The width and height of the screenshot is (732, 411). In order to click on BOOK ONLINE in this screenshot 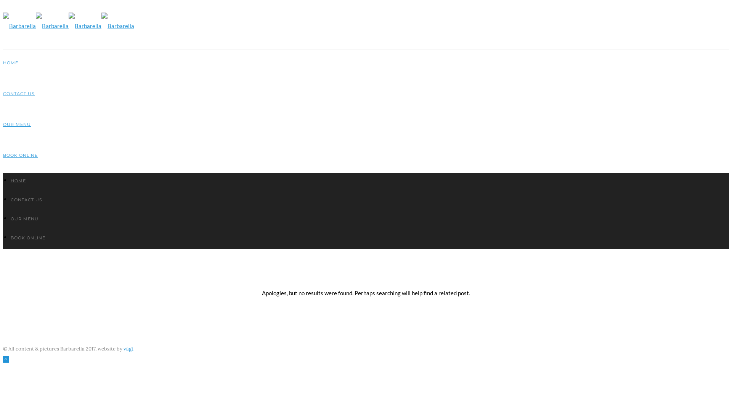, I will do `click(21, 155)`.